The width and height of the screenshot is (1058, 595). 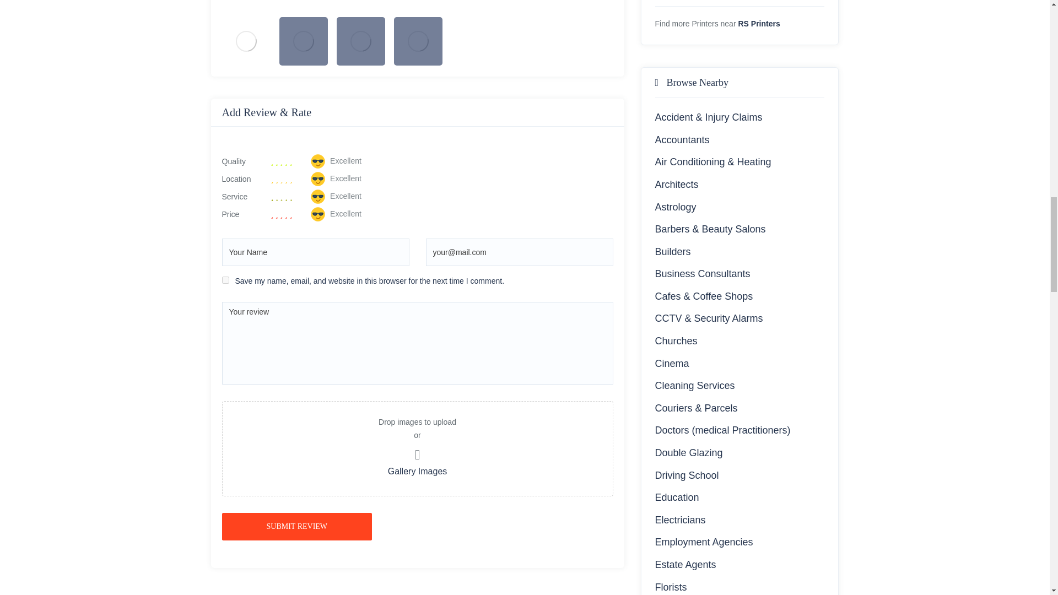 What do you see at coordinates (225, 280) in the screenshot?
I see `yes` at bounding box center [225, 280].